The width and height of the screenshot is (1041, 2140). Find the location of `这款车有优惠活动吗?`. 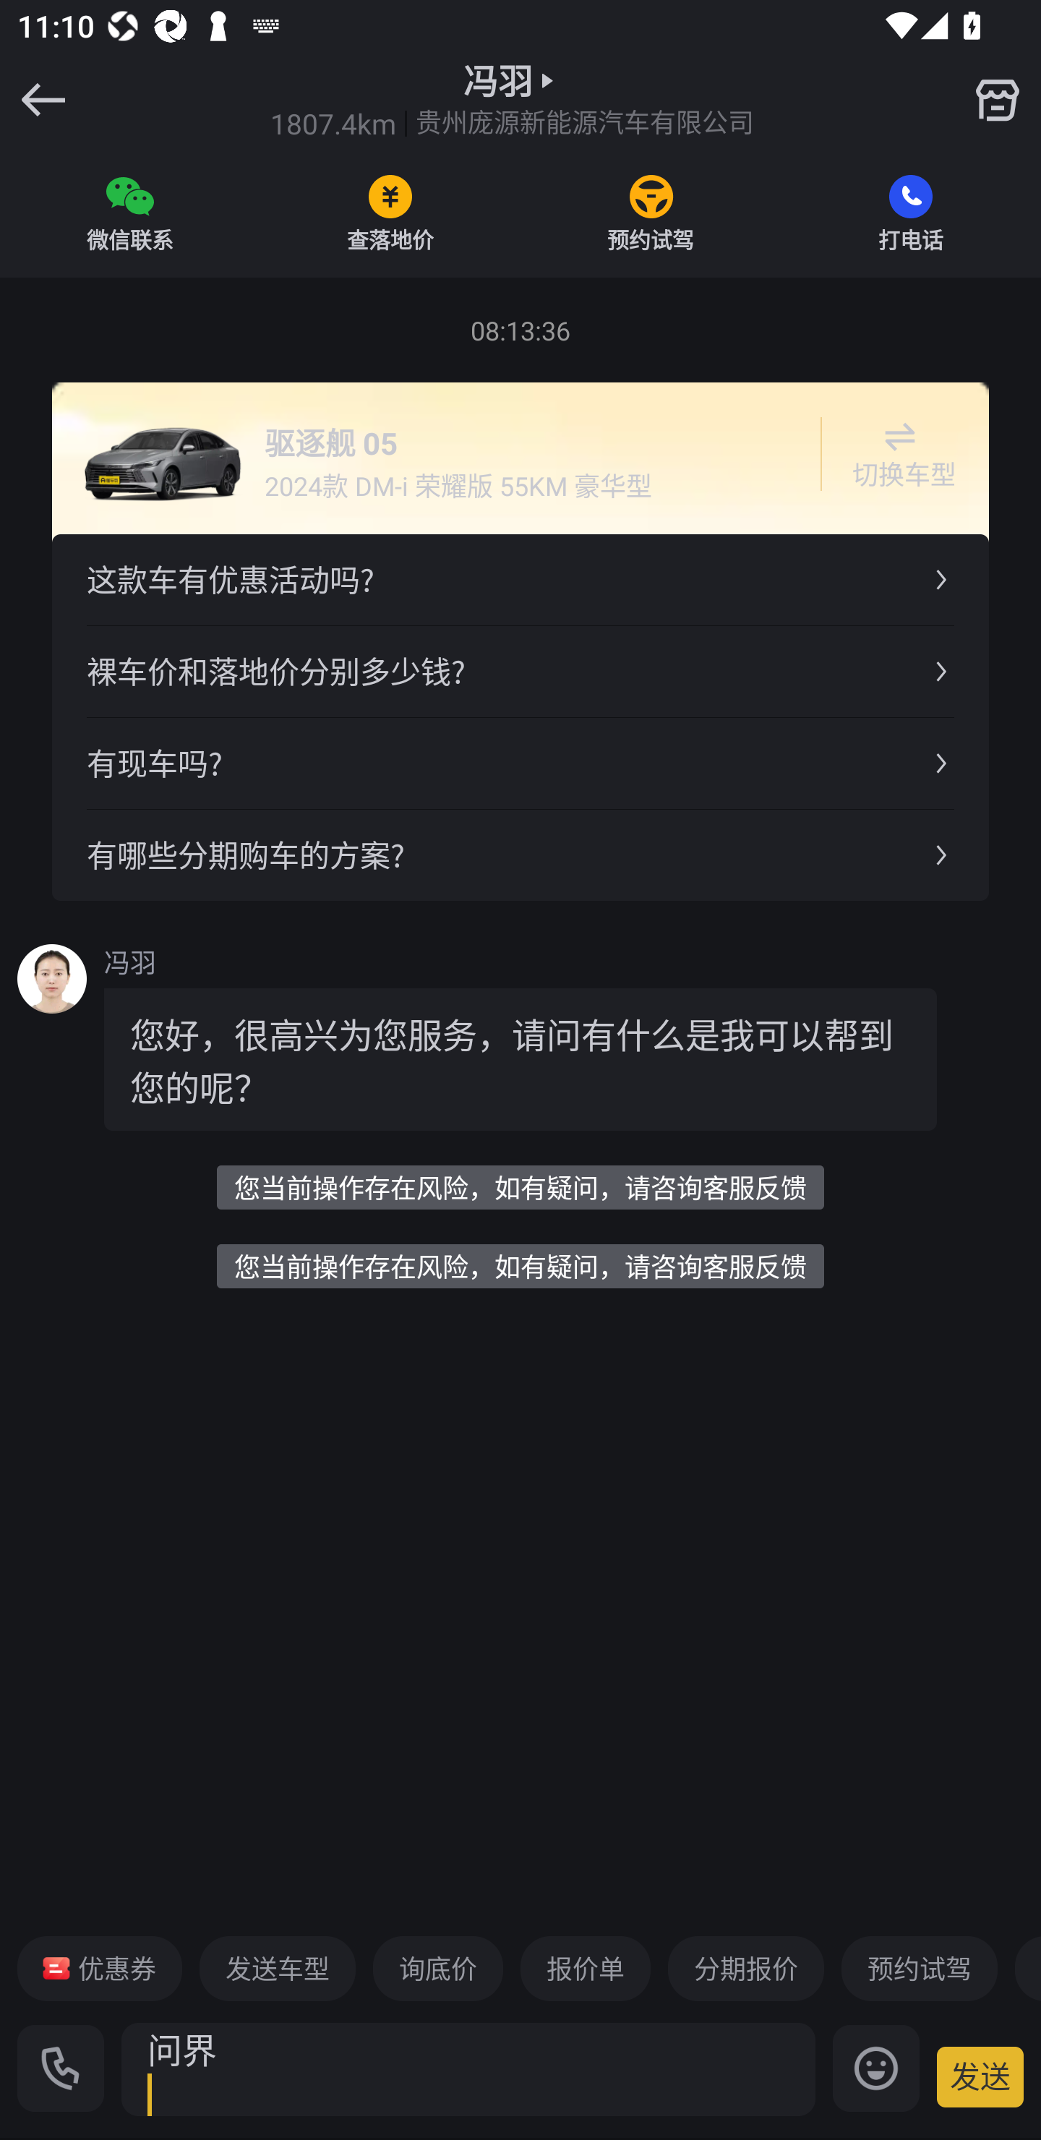

这款车有优惠活动吗? is located at coordinates (520, 580).